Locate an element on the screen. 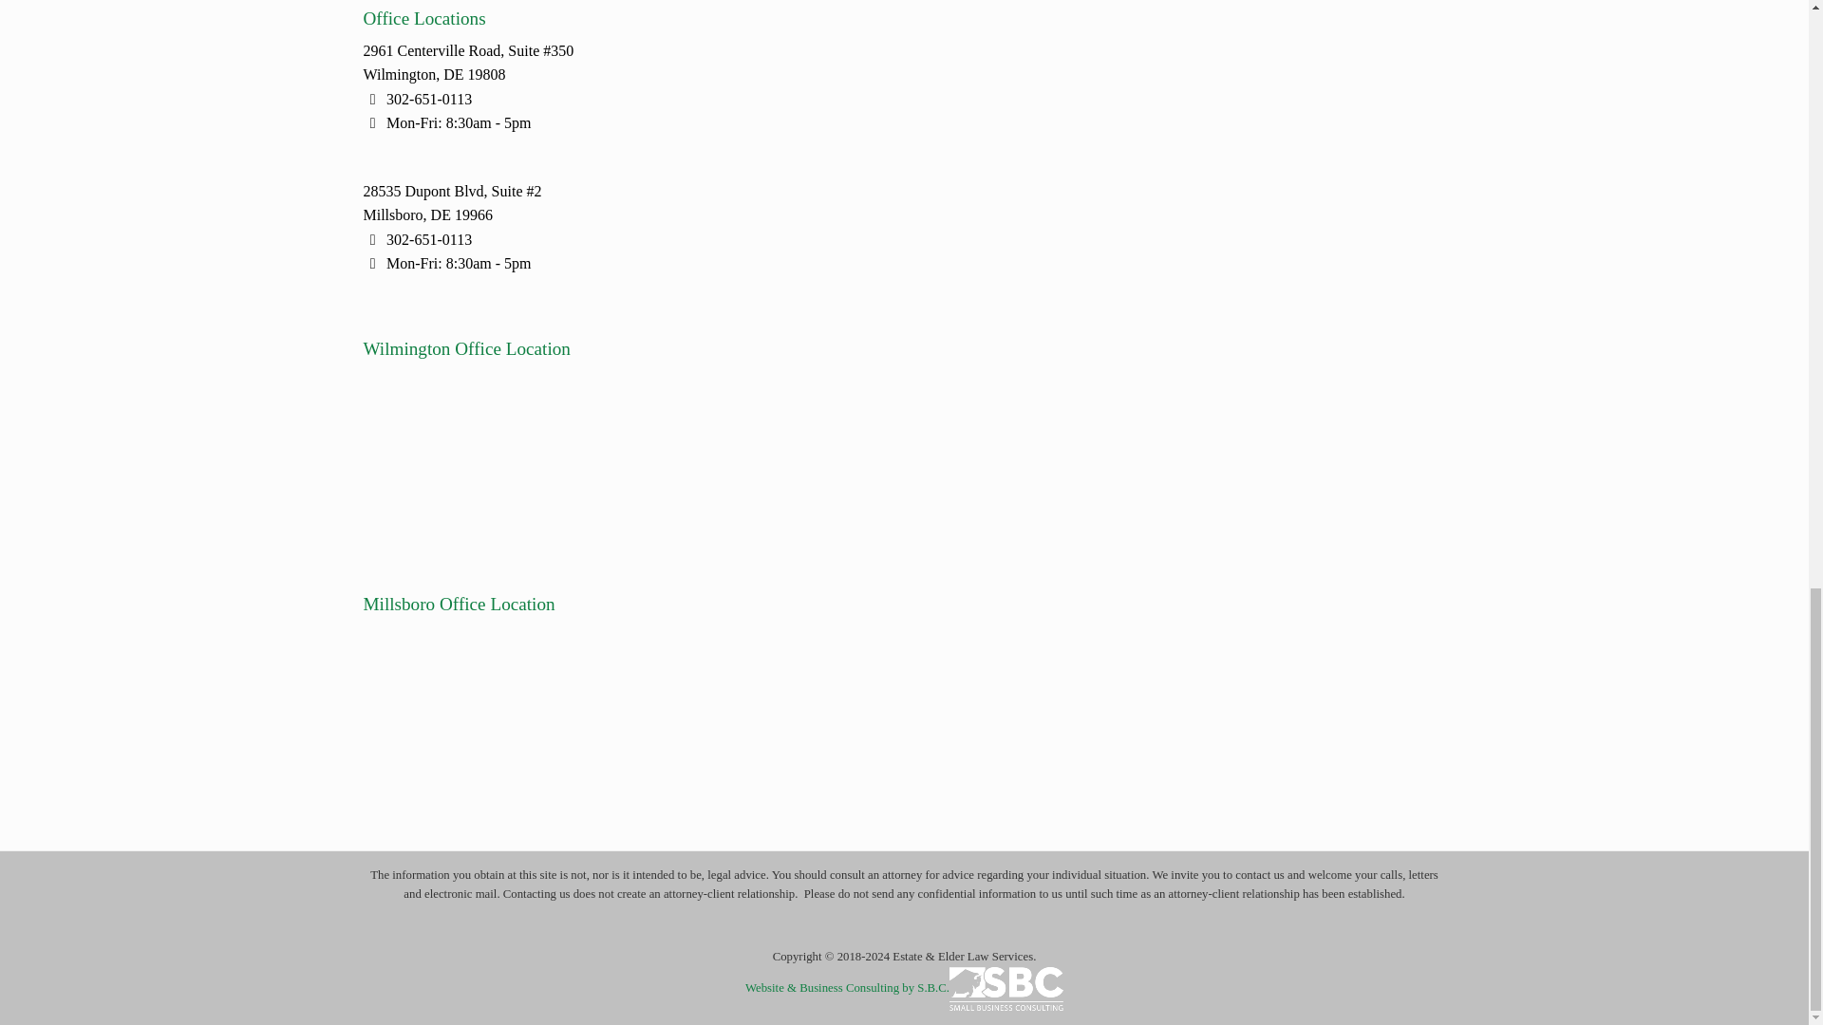  302-651-0113 is located at coordinates (429, 99).